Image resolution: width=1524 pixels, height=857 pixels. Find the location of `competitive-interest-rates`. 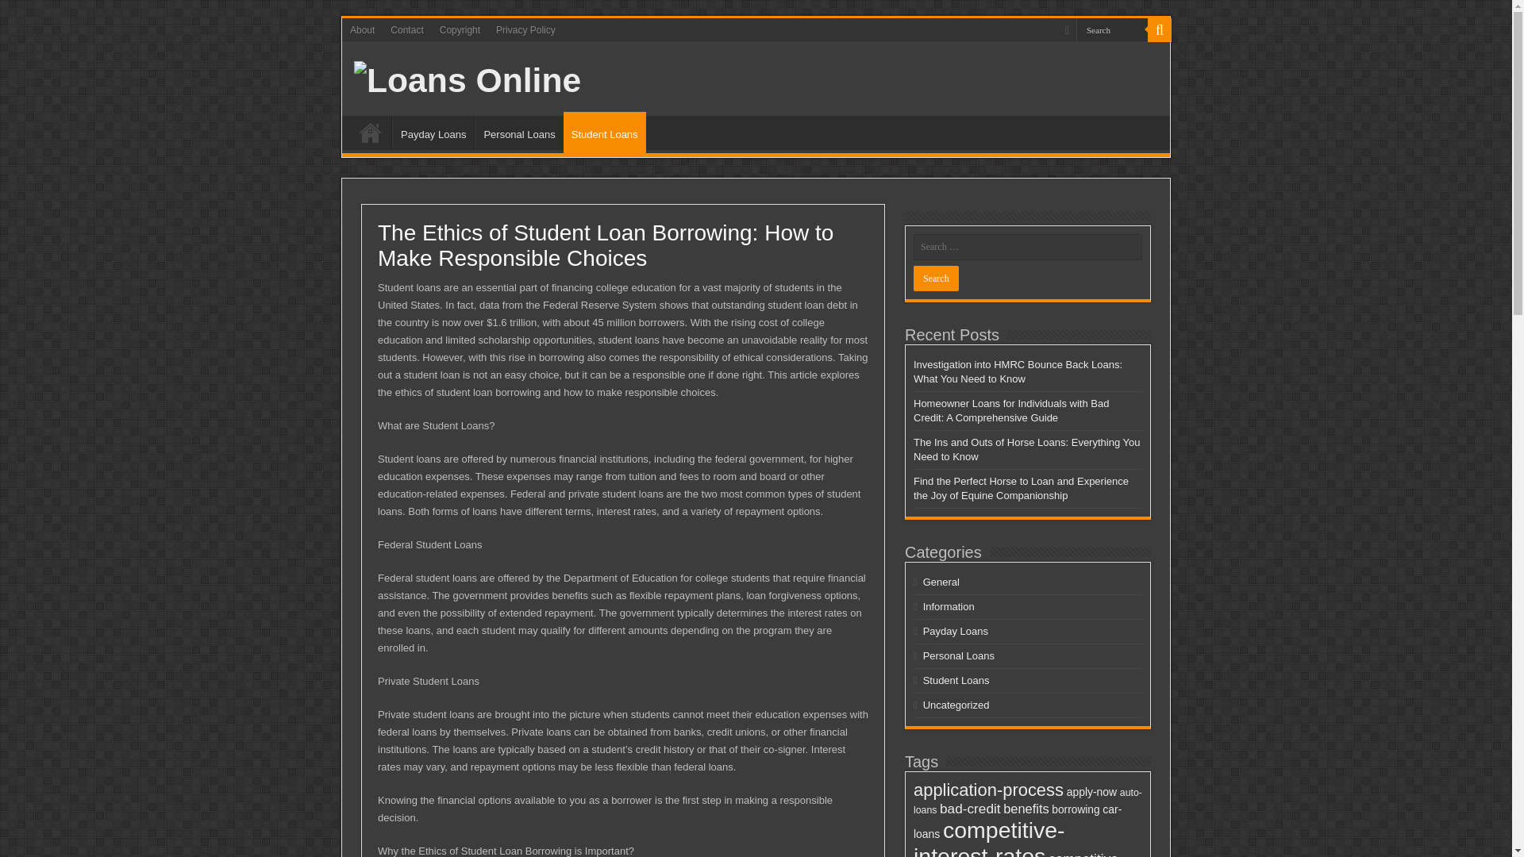

competitive-interest-rates is located at coordinates (989, 837).